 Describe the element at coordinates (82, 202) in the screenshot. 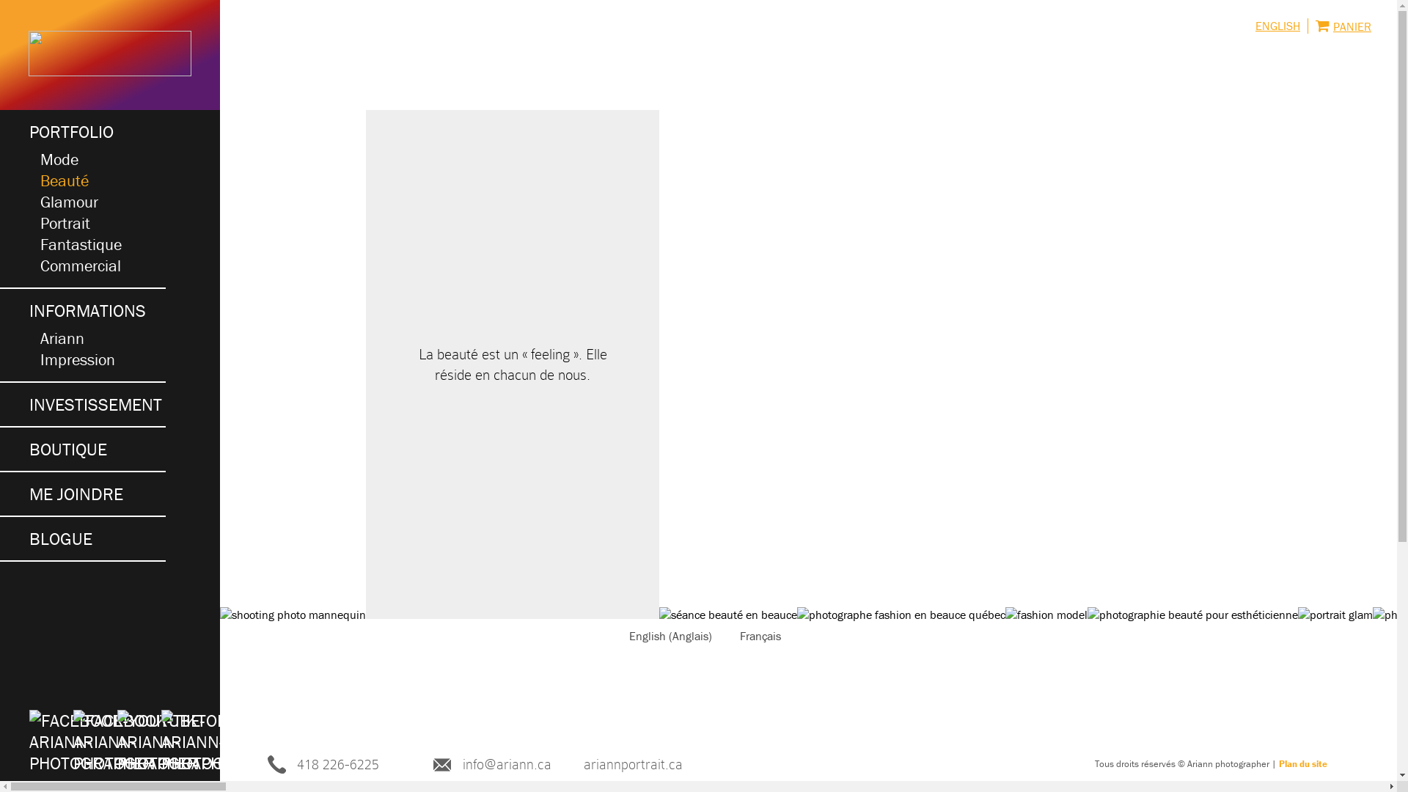

I see `Glamour` at that location.